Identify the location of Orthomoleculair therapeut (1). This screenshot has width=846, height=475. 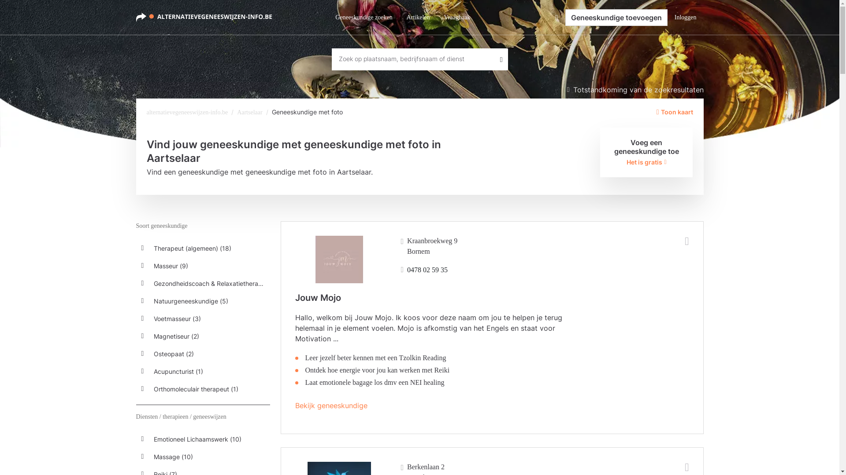
(203, 389).